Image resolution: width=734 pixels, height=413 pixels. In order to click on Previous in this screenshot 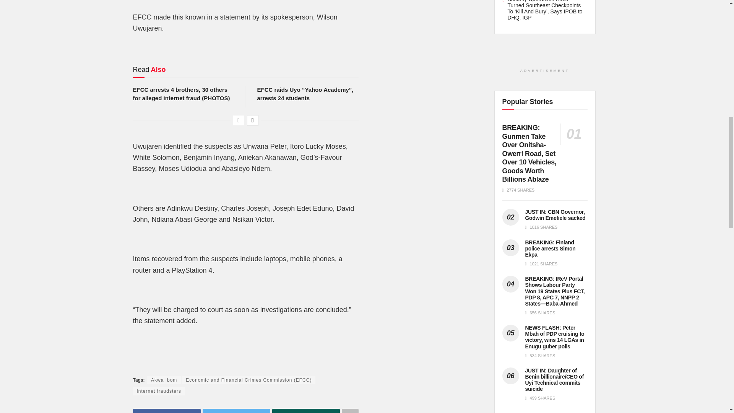, I will do `click(239, 120)`.